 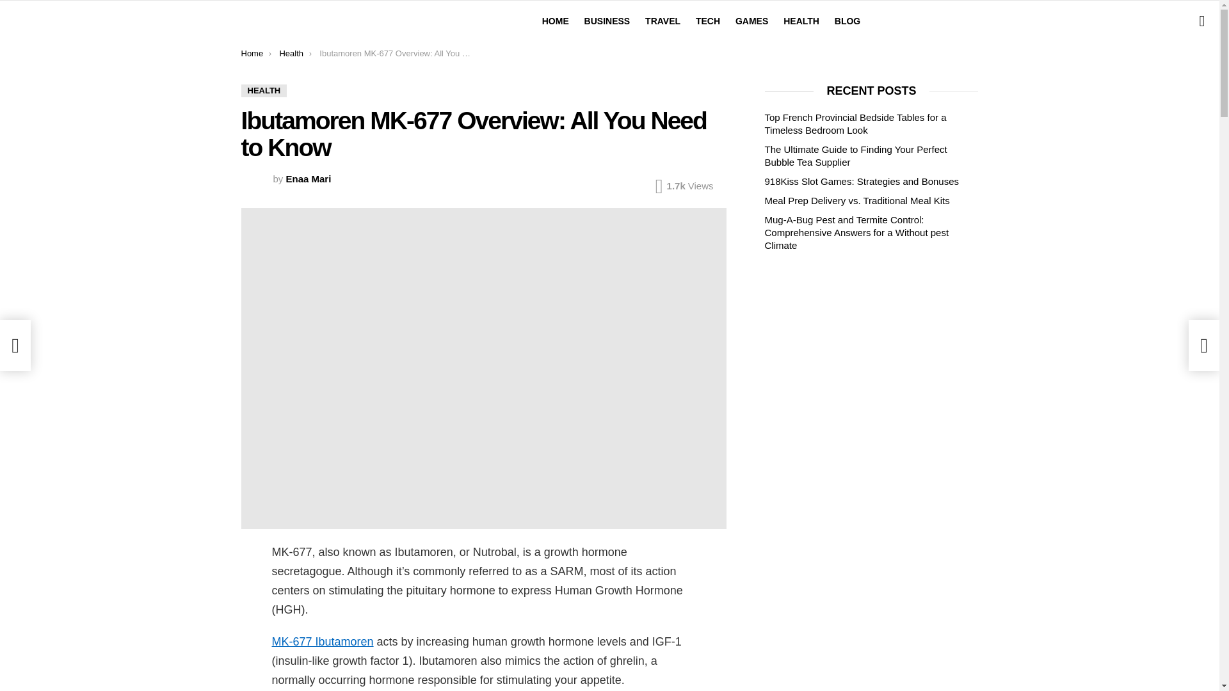 I want to click on TECH, so click(x=708, y=20).